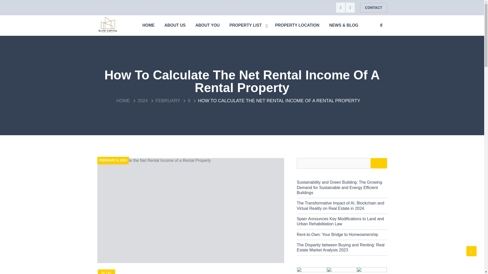 The height and width of the screenshot is (274, 488). What do you see at coordinates (373, 8) in the screenshot?
I see `CONTACT` at bounding box center [373, 8].